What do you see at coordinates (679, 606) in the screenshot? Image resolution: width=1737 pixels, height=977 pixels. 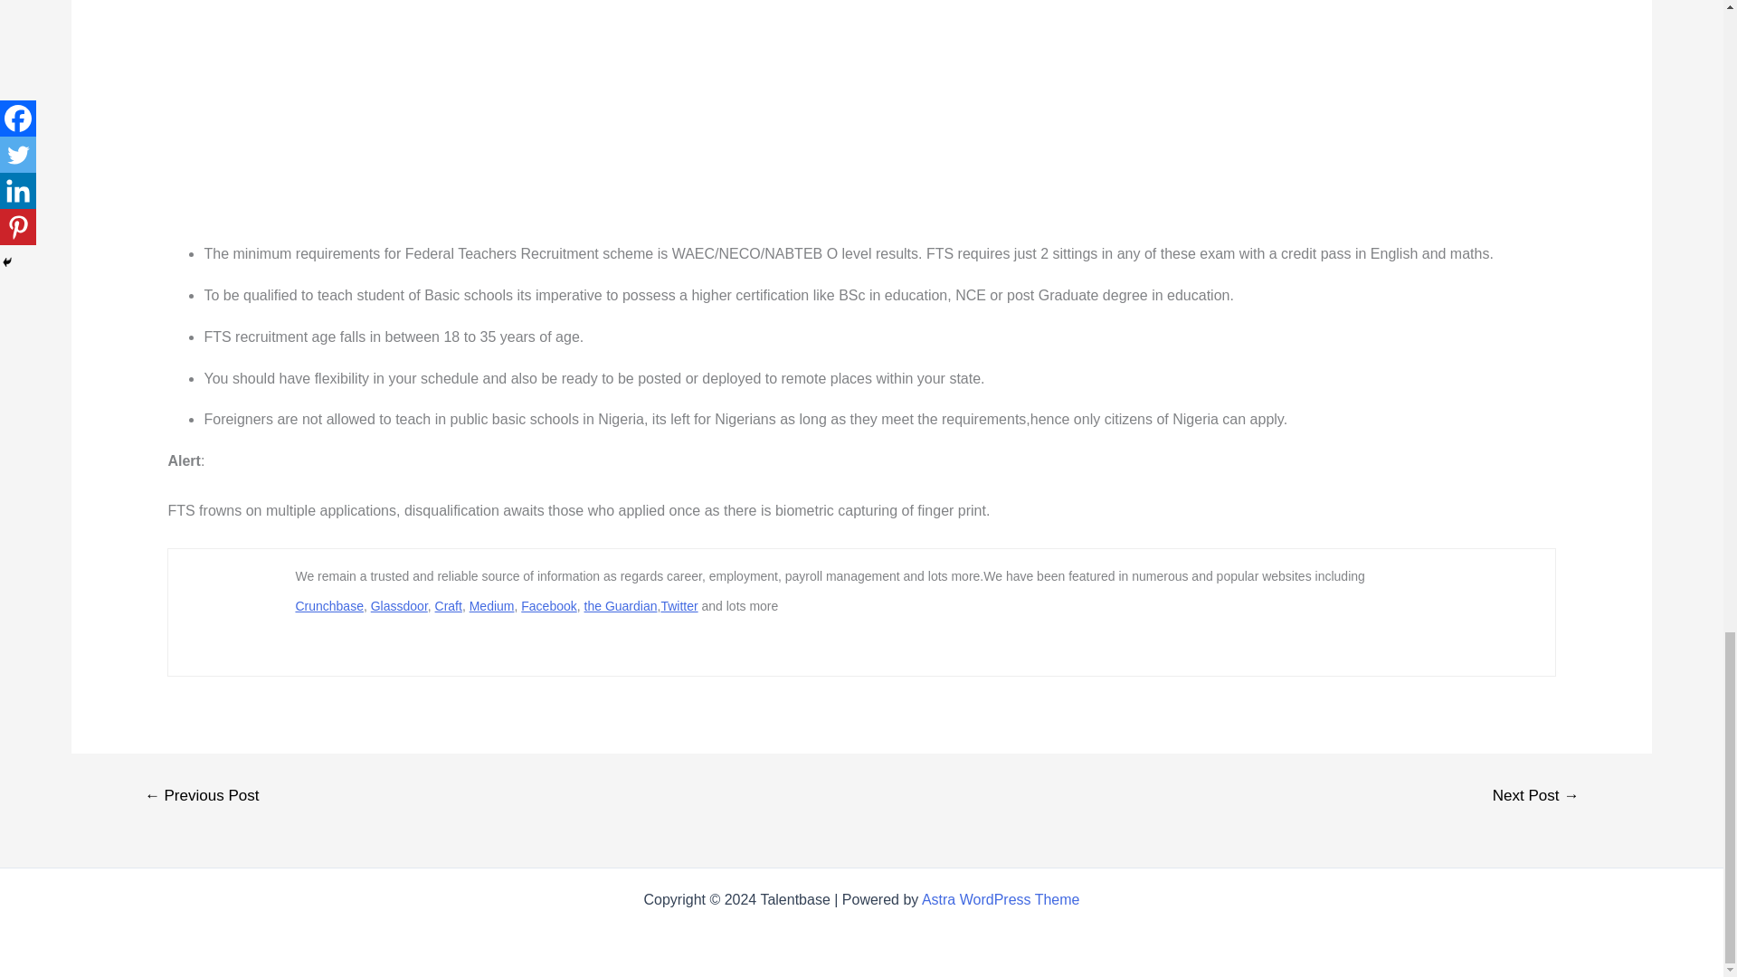 I see `Twitter` at bounding box center [679, 606].